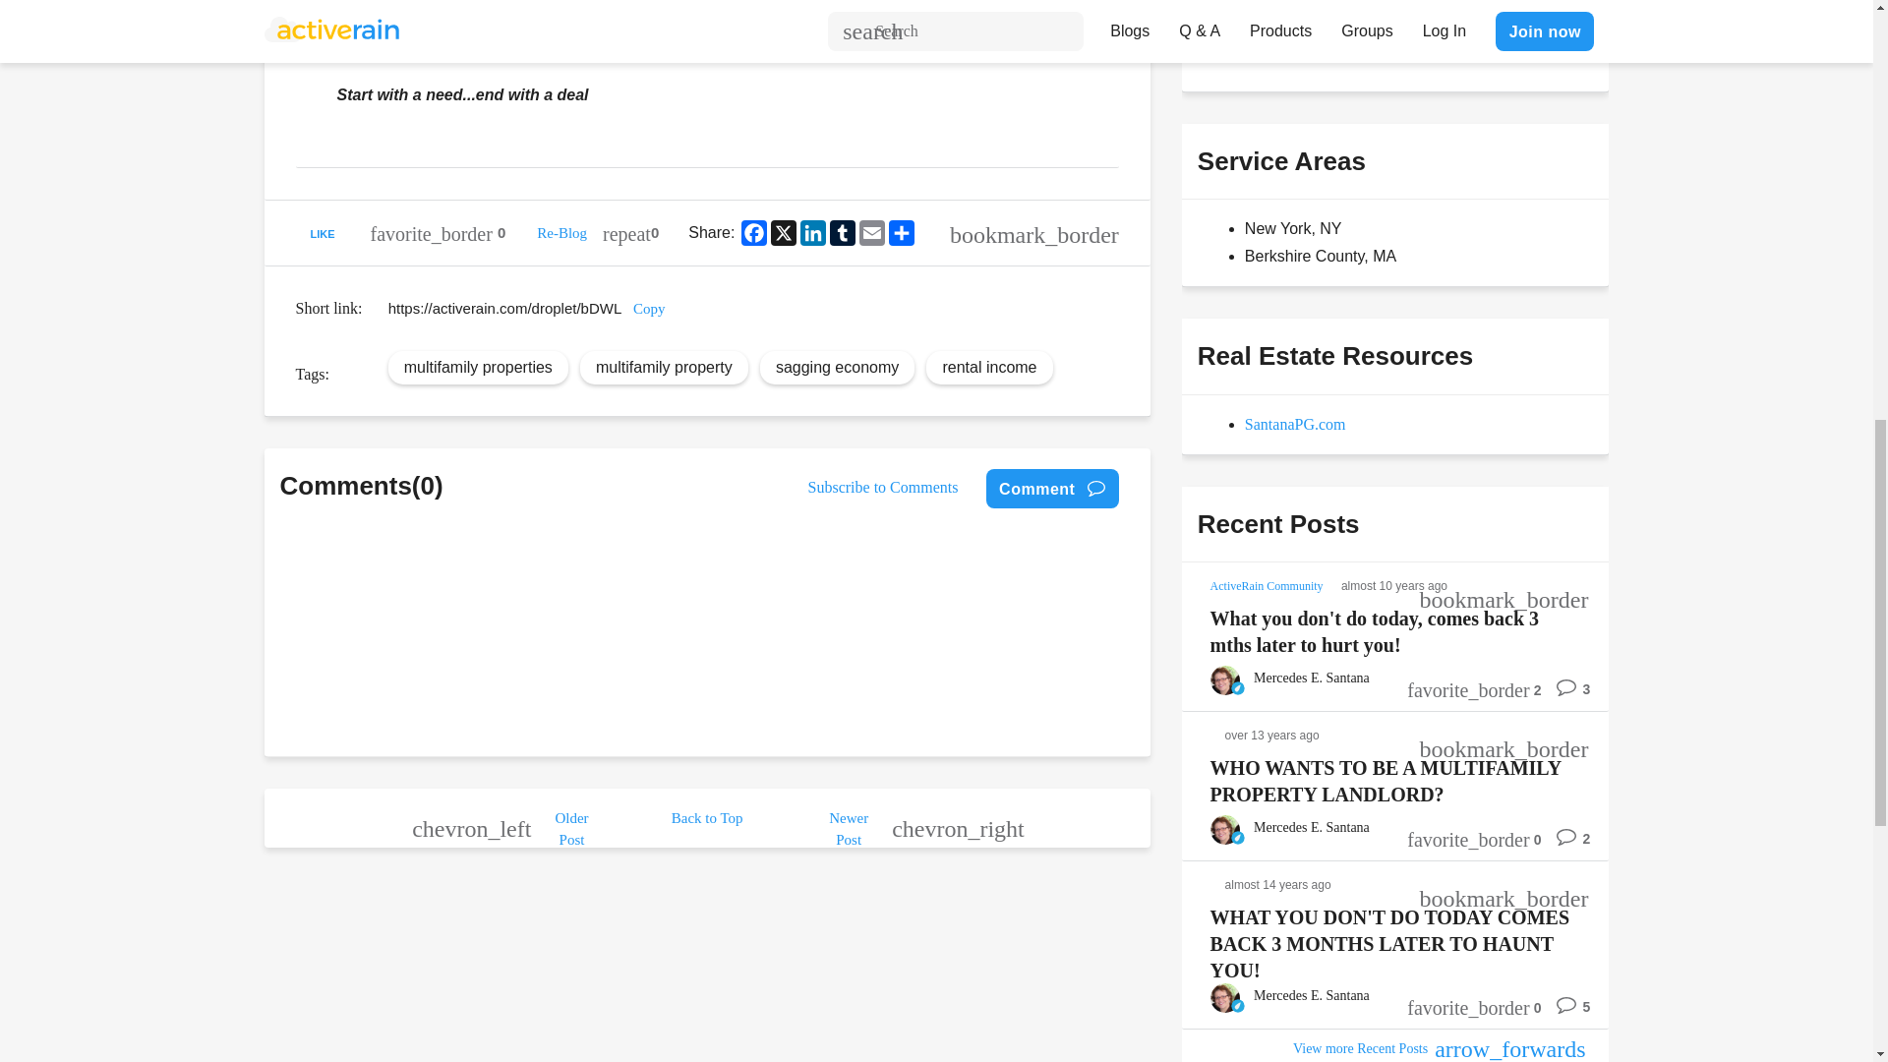  I want to click on Comment, so click(1052, 489).